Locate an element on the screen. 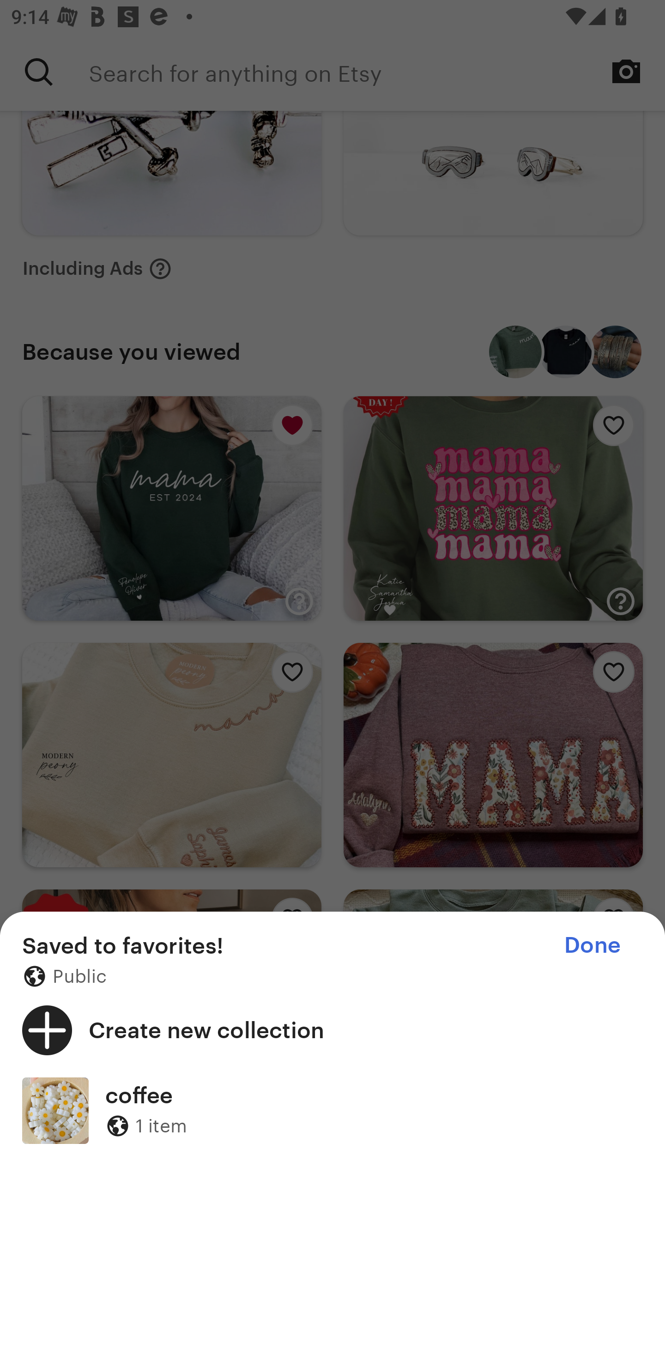 Image resolution: width=665 pixels, height=1367 pixels. coffee 1 item is located at coordinates (332, 1110).